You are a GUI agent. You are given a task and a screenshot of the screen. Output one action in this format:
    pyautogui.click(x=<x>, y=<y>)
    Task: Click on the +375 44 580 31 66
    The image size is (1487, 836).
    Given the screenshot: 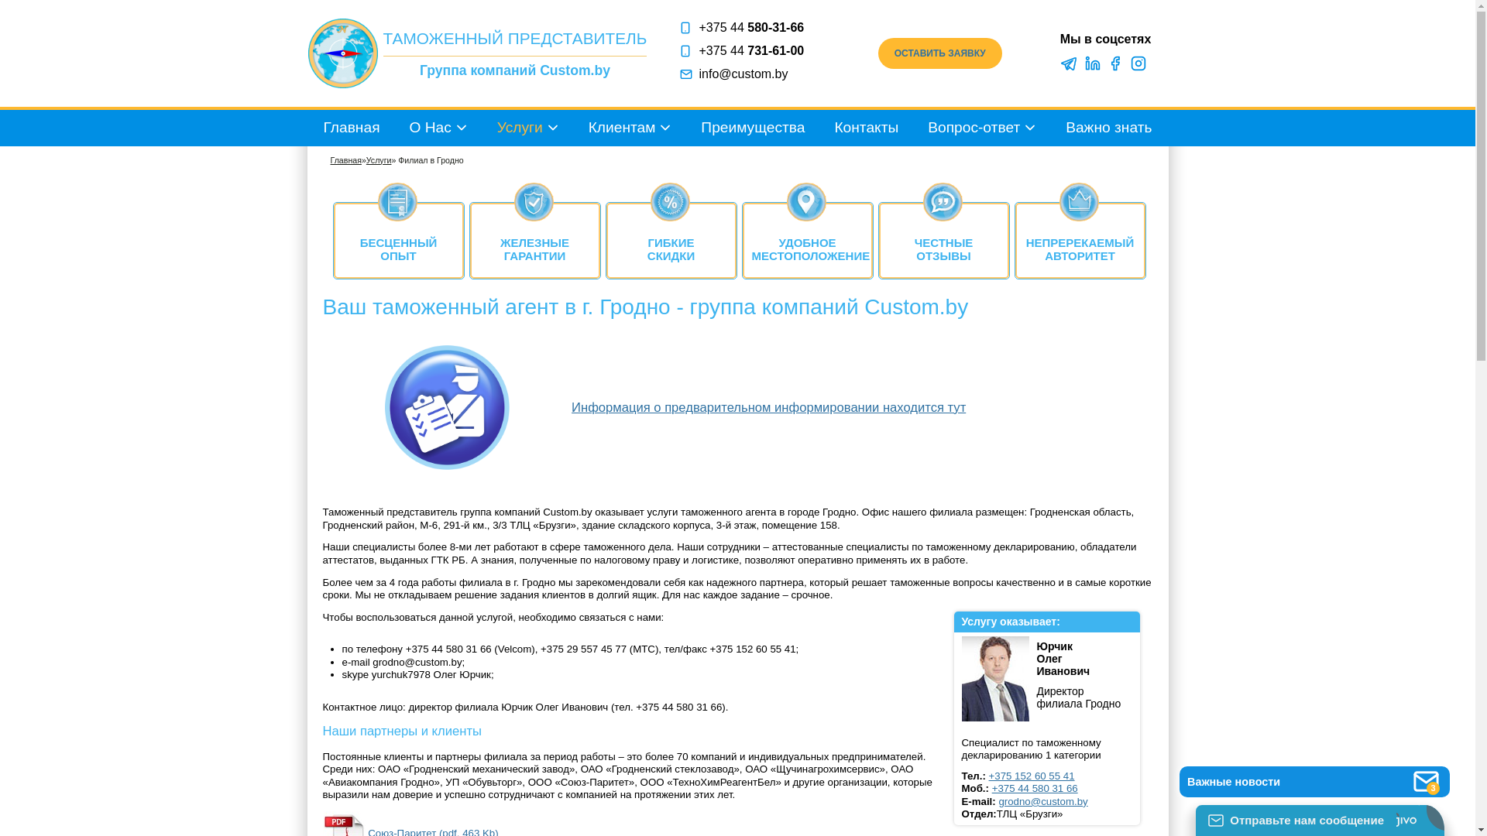 What is the action you would take?
    pyautogui.click(x=1035, y=788)
    